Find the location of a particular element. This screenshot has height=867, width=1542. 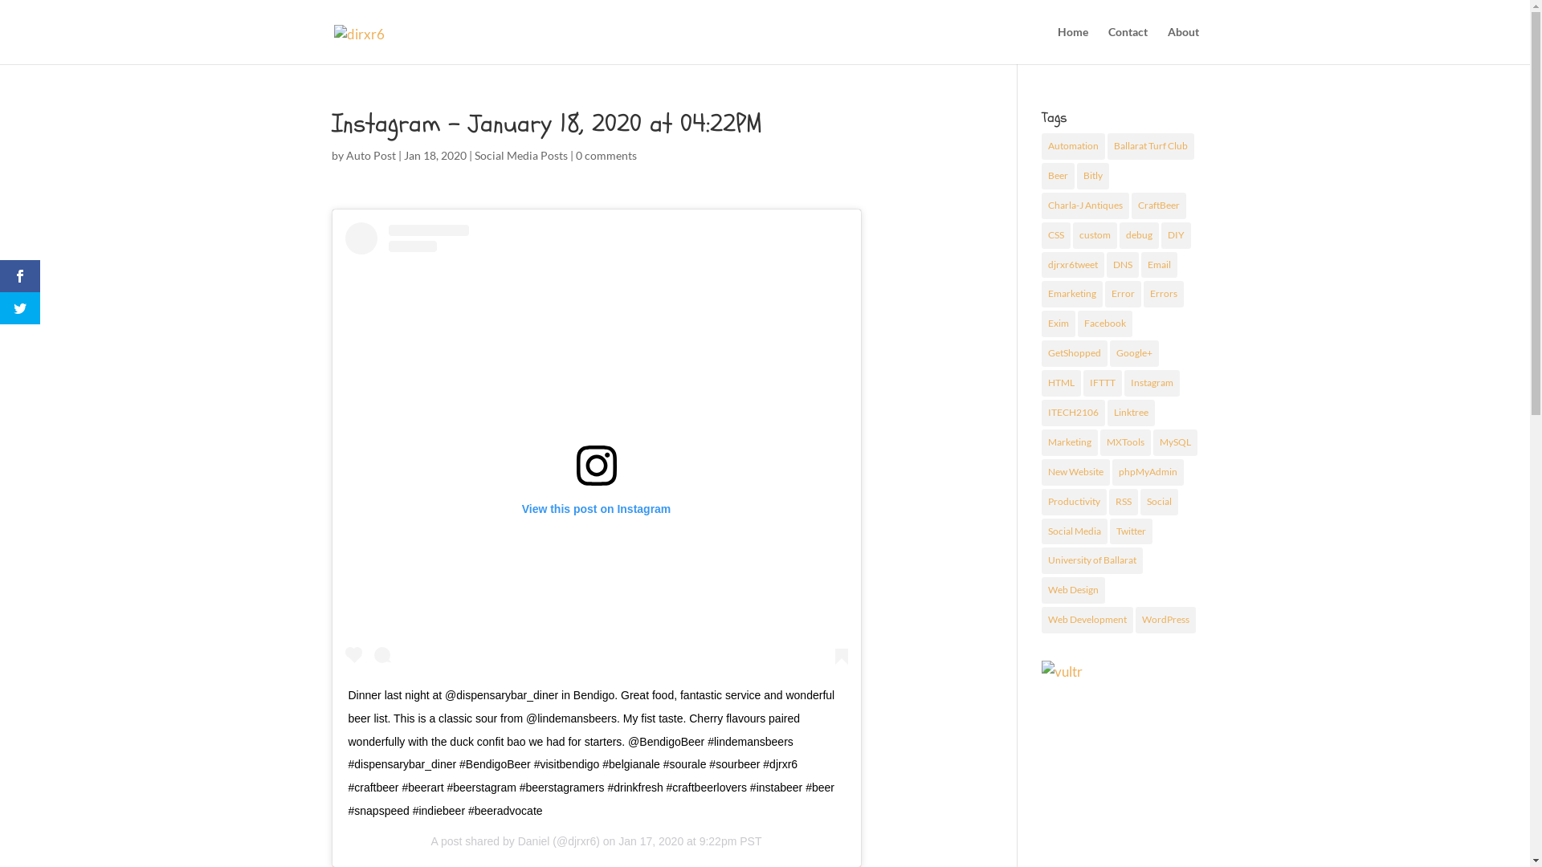

MXTools is located at coordinates (1126, 443).